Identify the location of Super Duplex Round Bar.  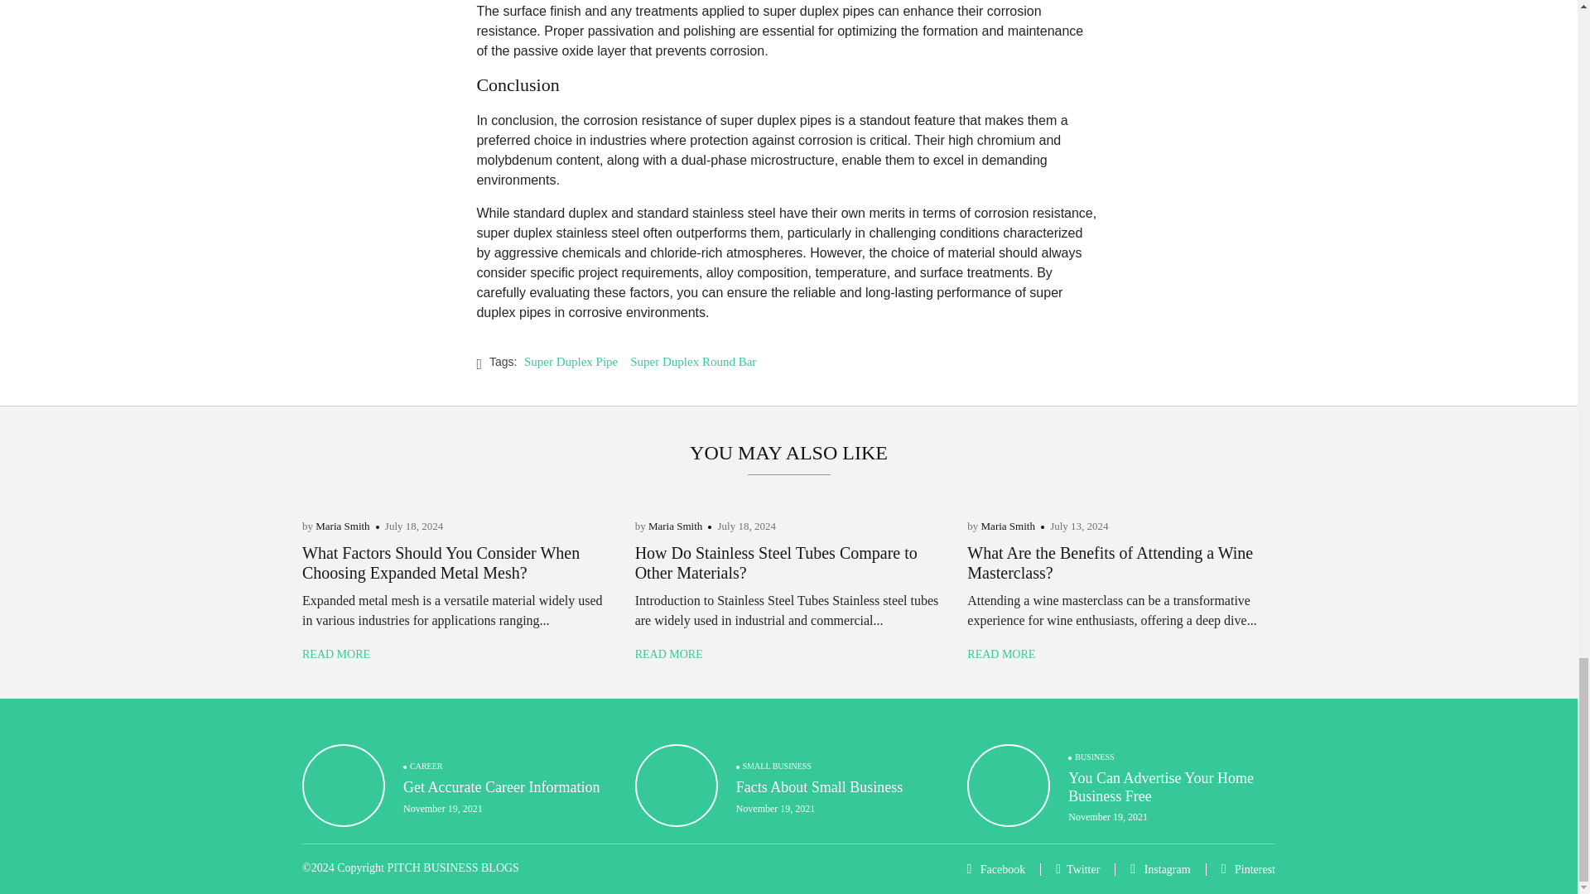
(699, 361).